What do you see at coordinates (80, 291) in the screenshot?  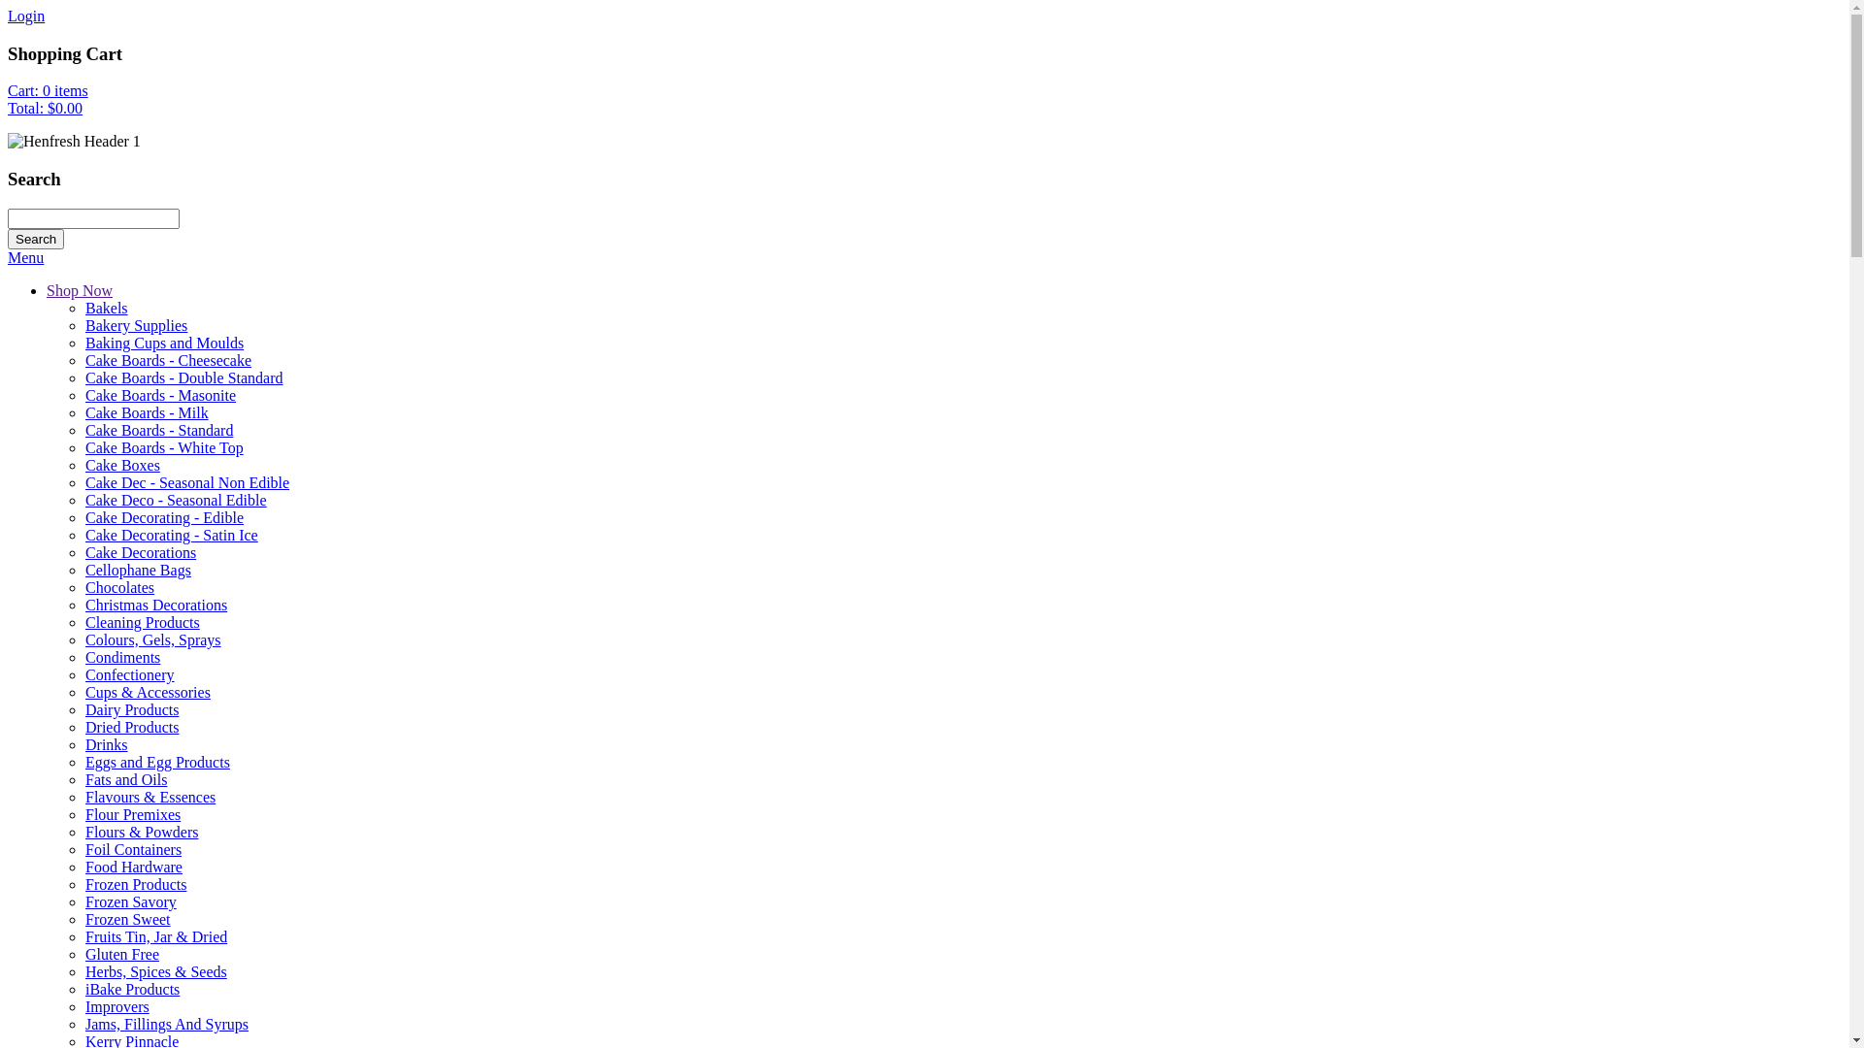 I see `Shop Now` at bounding box center [80, 291].